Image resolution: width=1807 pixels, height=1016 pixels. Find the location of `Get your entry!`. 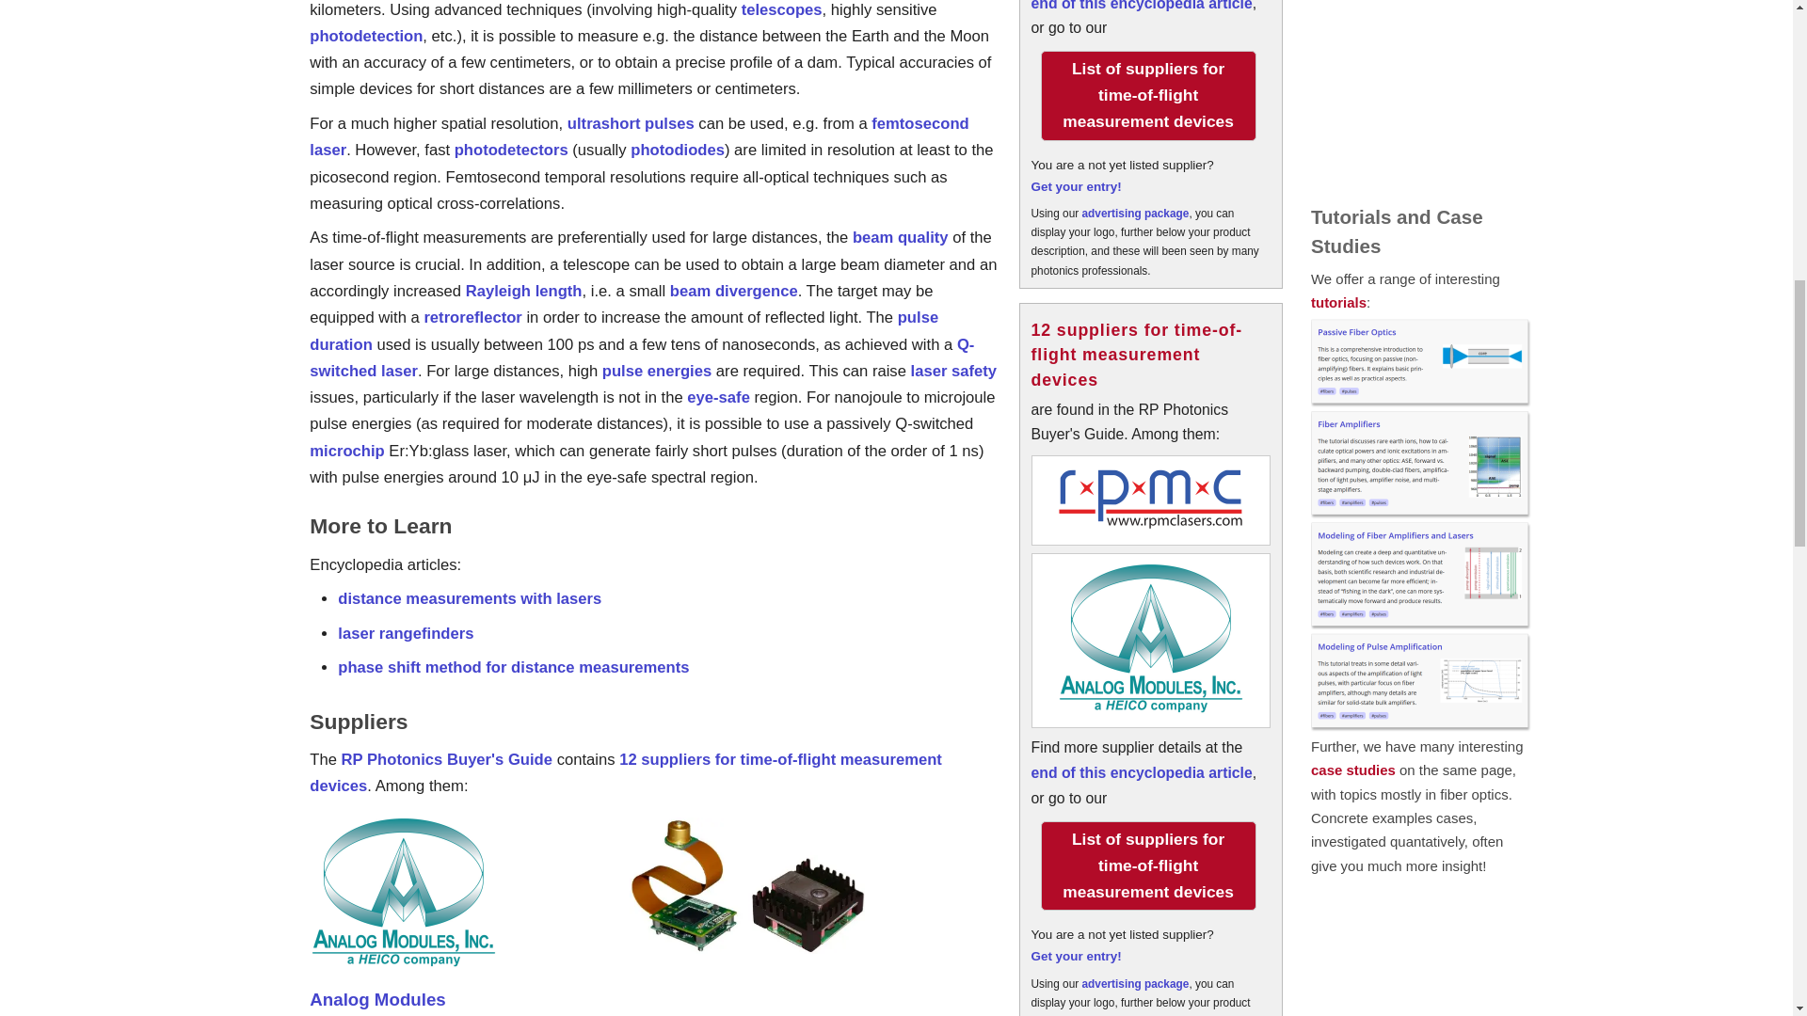

Get your entry! is located at coordinates (1137, 355).